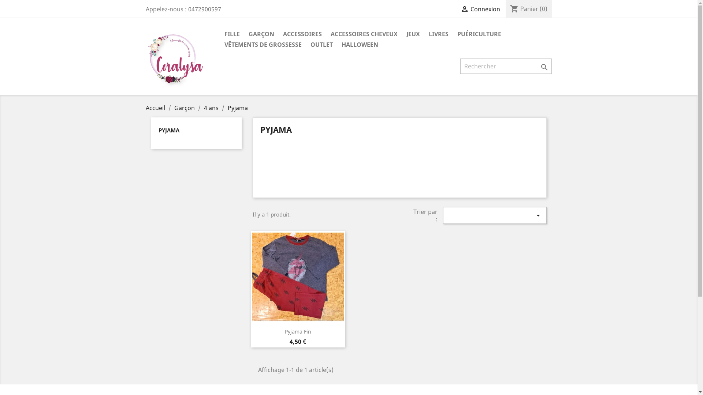  I want to click on ACCESSOIRES CHEVEUX, so click(364, 34).